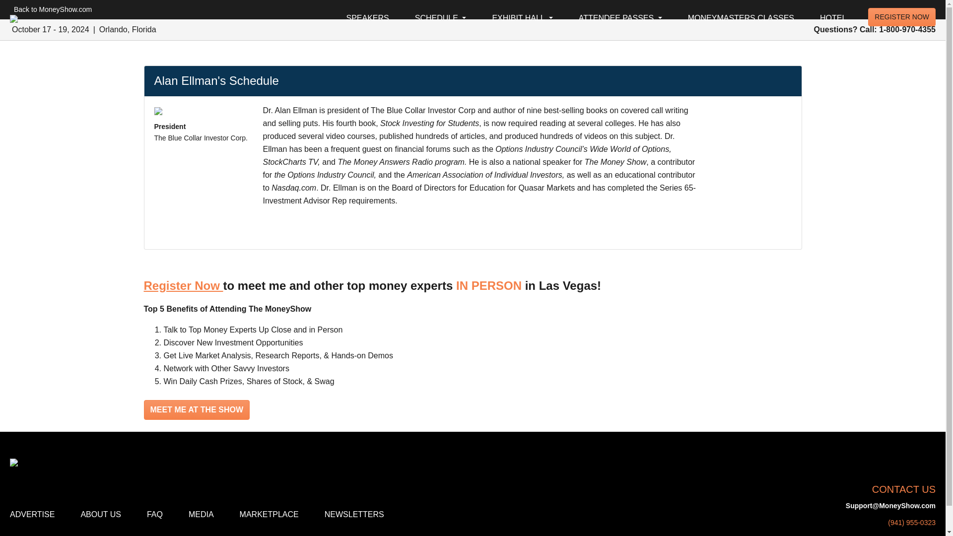 Image resolution: width=953 pixels, height=536 pixels. I want to click on HOTEL, so click(833, 18).